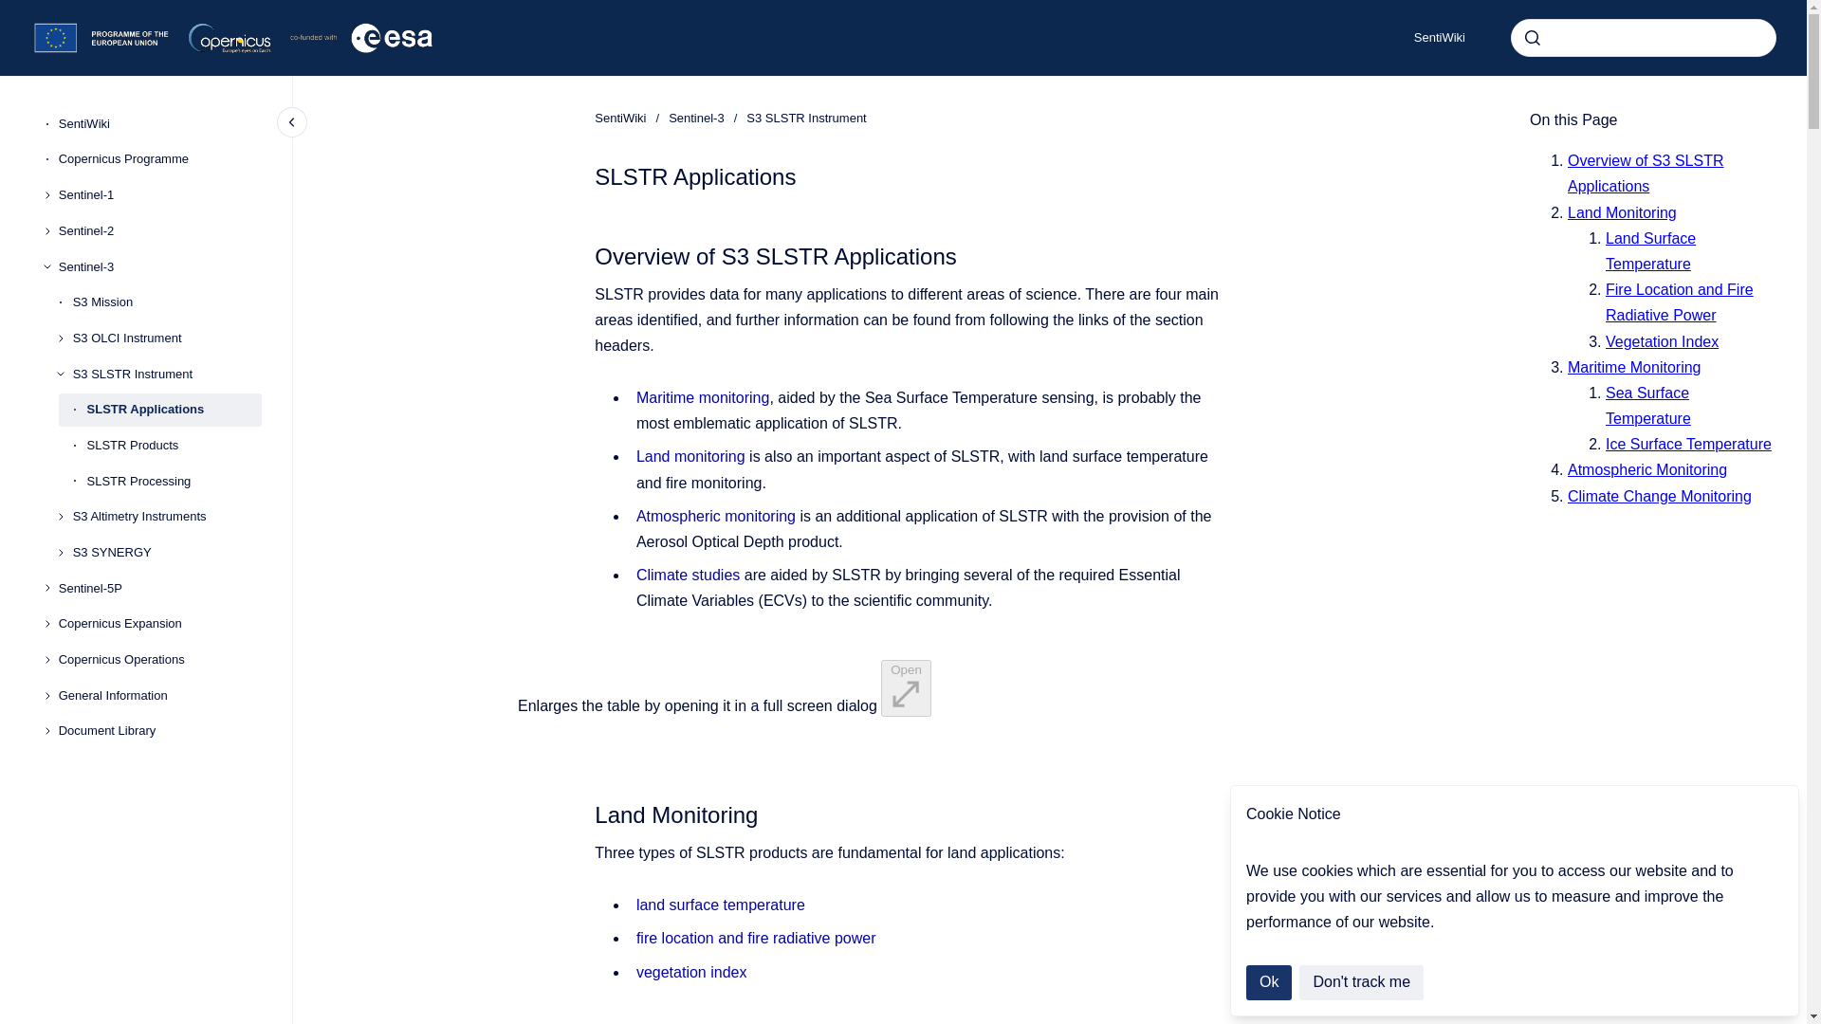 The image size is (1821, 1024). Describe the element at coordinates (1439, 38) in the screenshot. I see `SentiWiki` at that location.